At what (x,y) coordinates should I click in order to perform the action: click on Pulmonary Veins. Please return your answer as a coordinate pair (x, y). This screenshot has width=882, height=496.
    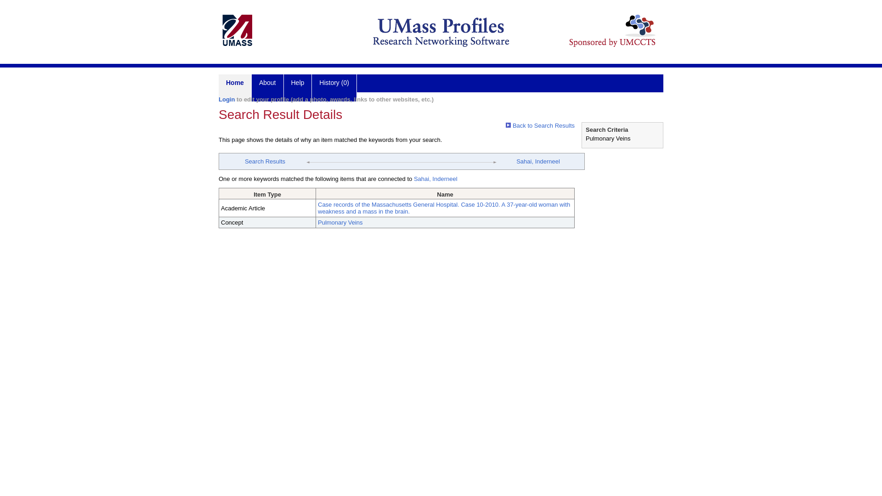
    Looking at the image, I should click on (340, 222).